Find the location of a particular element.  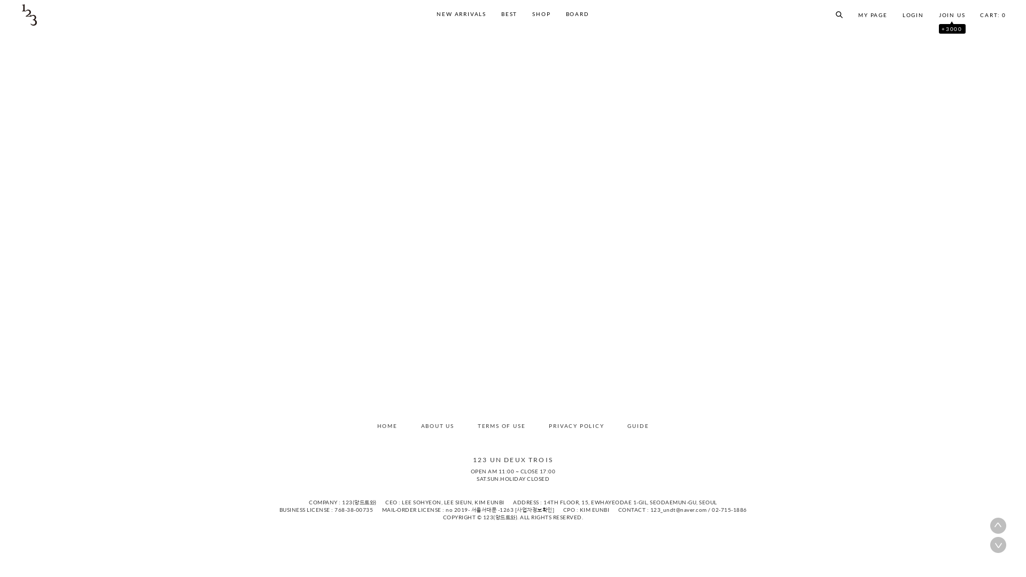

GUIDE is located at coordinates (638, 426).